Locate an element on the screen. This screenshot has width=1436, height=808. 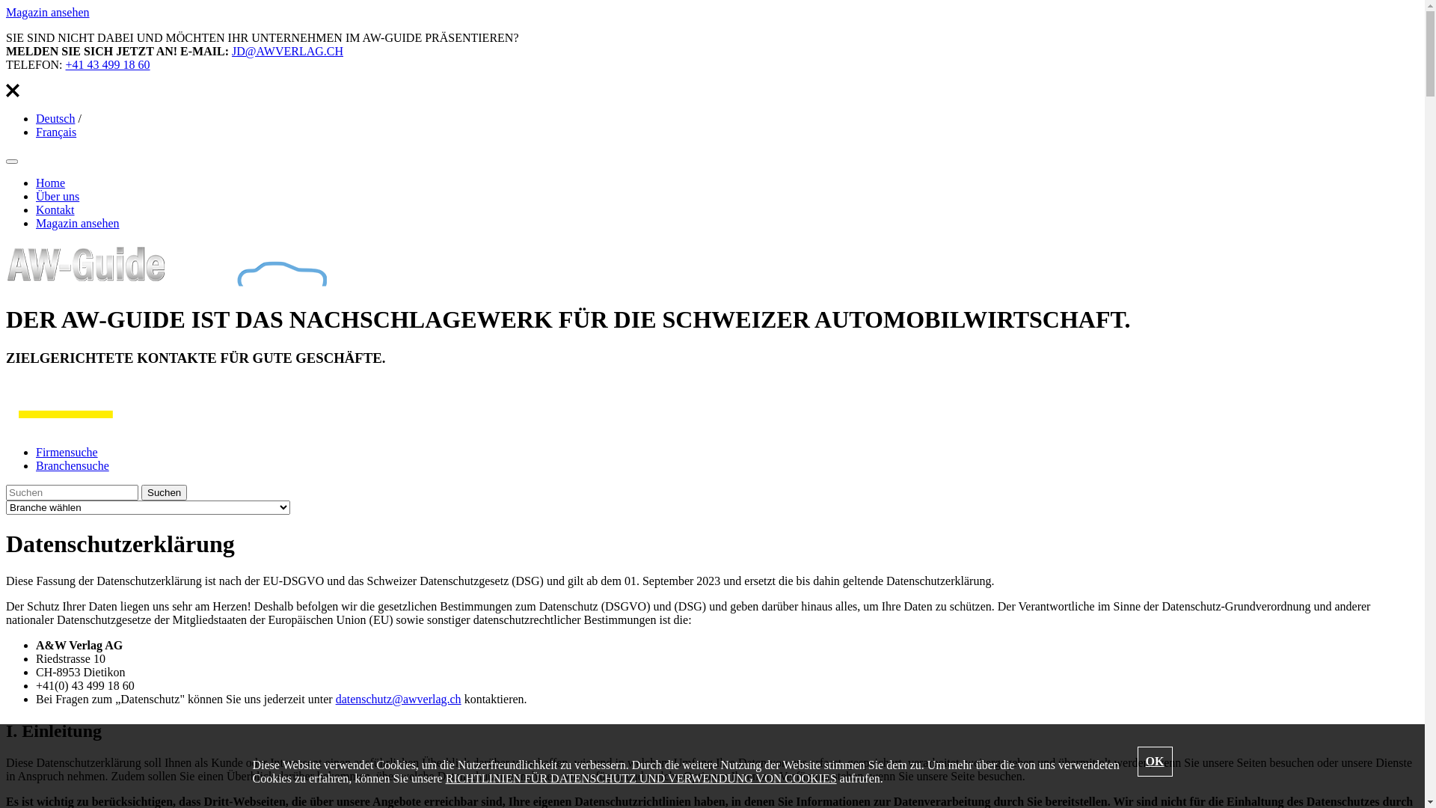
Magazin ansehen is located at coordinates (78, 223).